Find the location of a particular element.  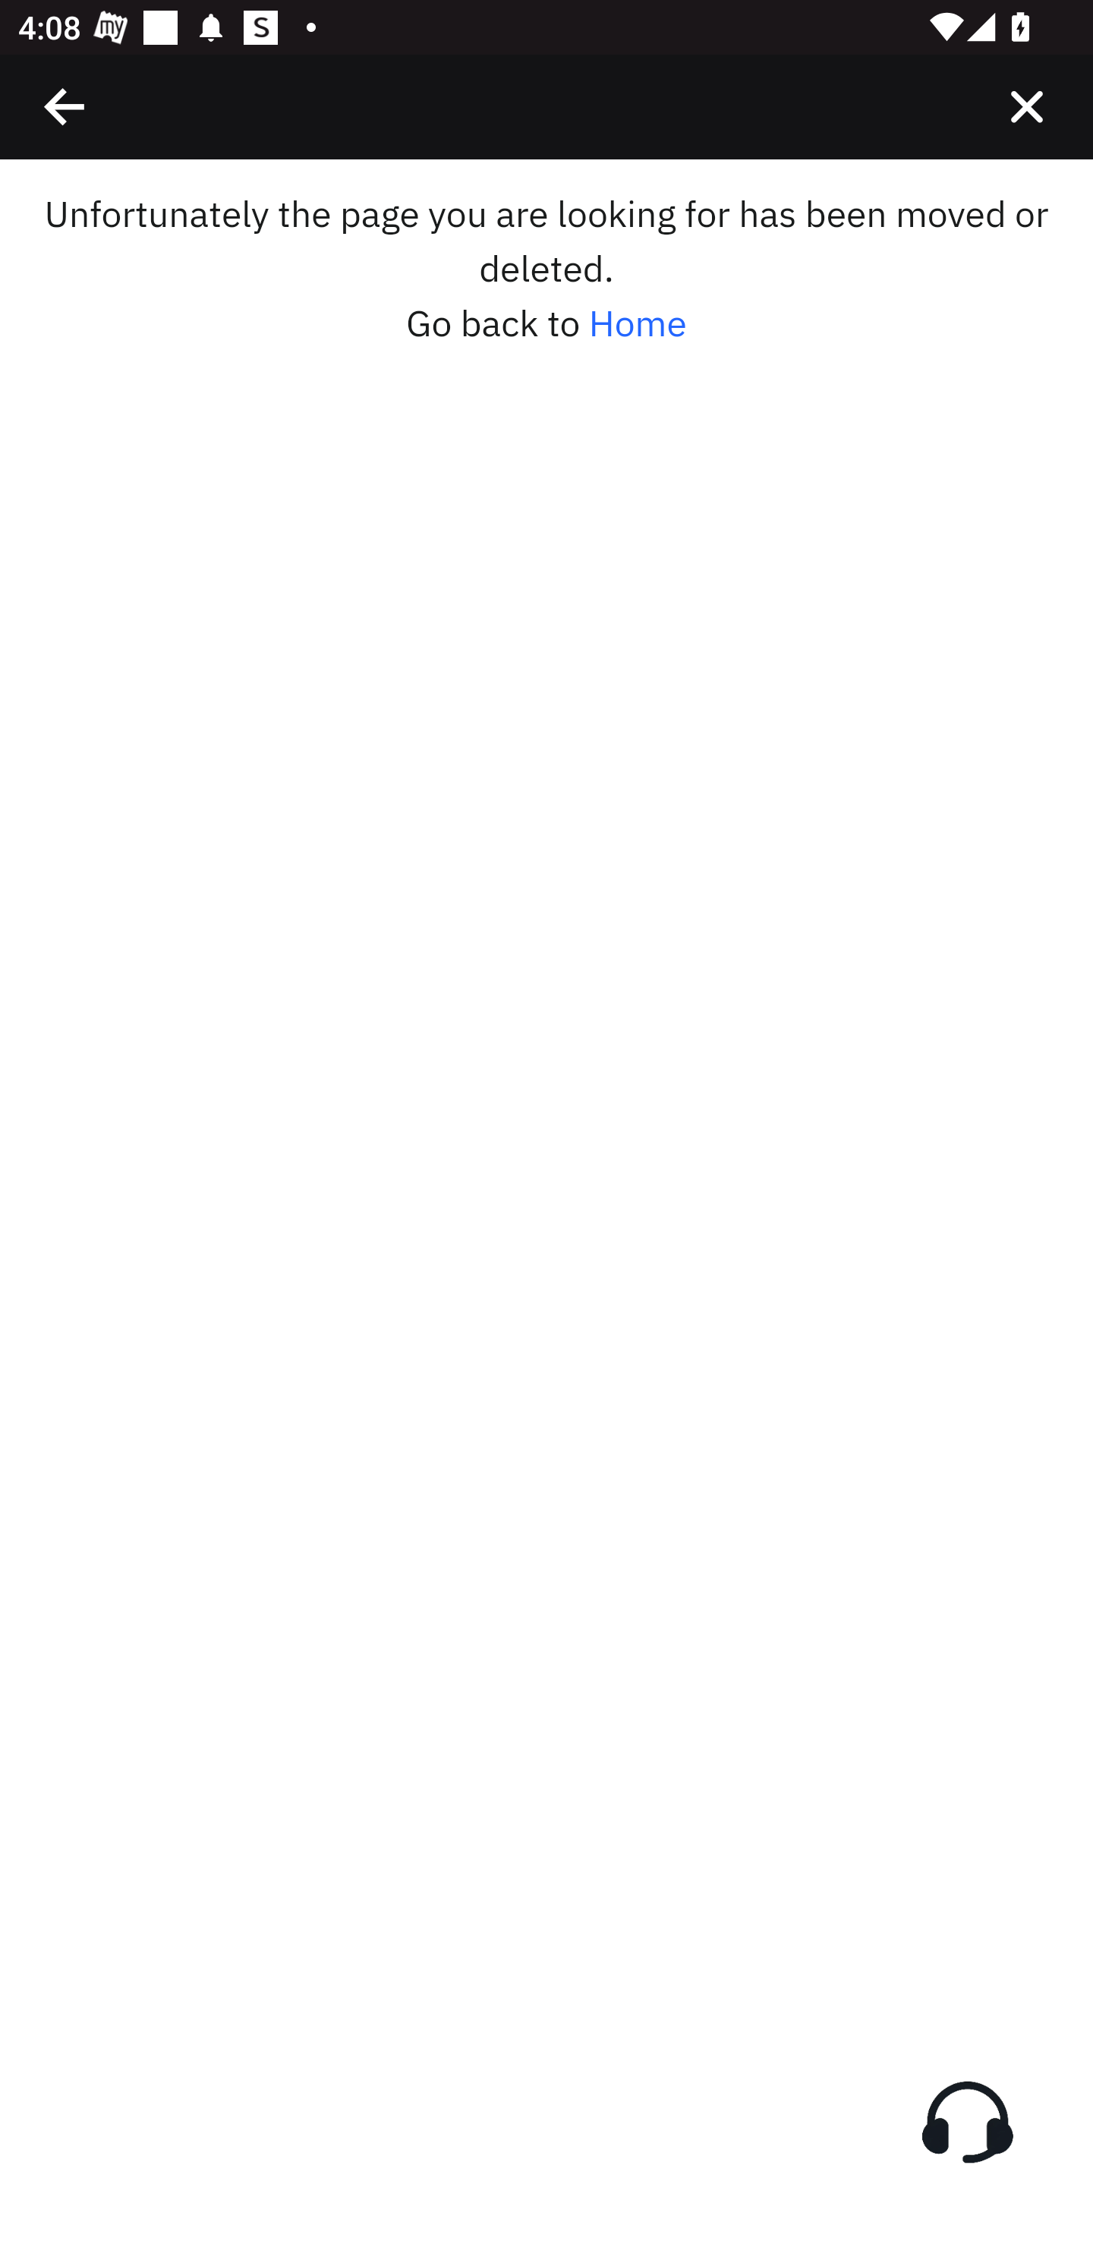

Nova Your Virtual Assistant! button is located at coordinates (967, 2122).